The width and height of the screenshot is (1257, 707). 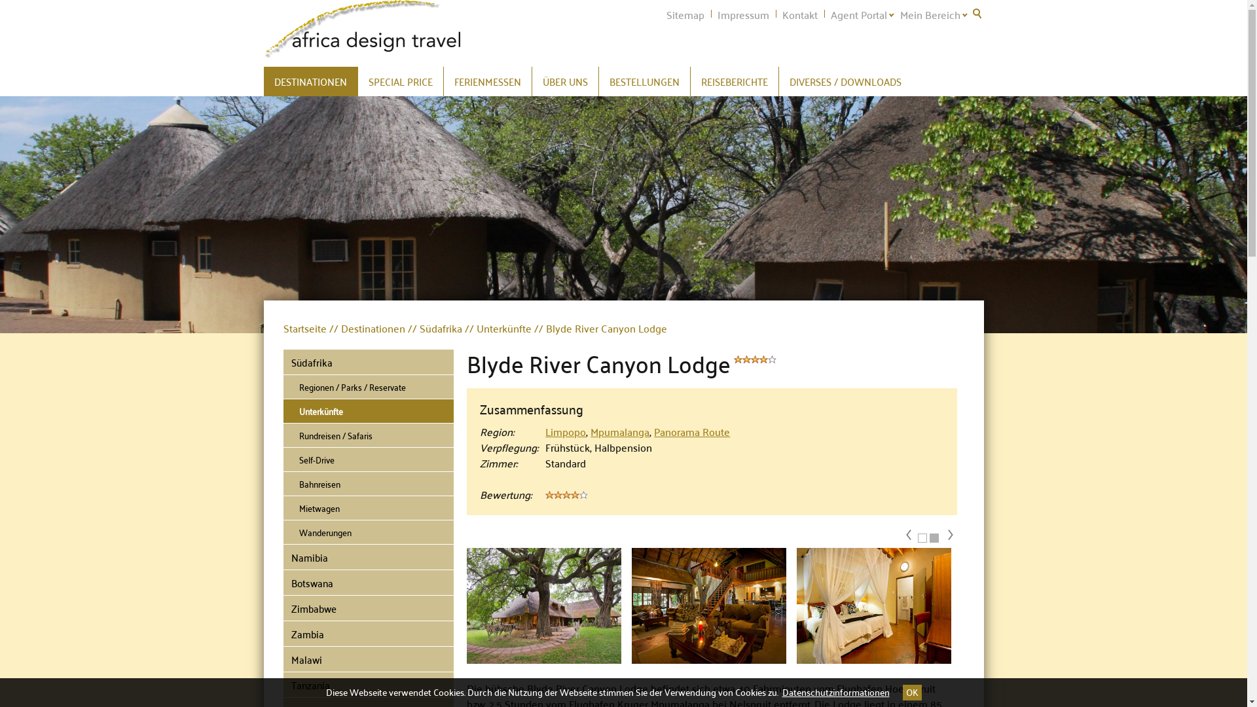 I want to click on Agent Portal, so click(x=858, y=14).